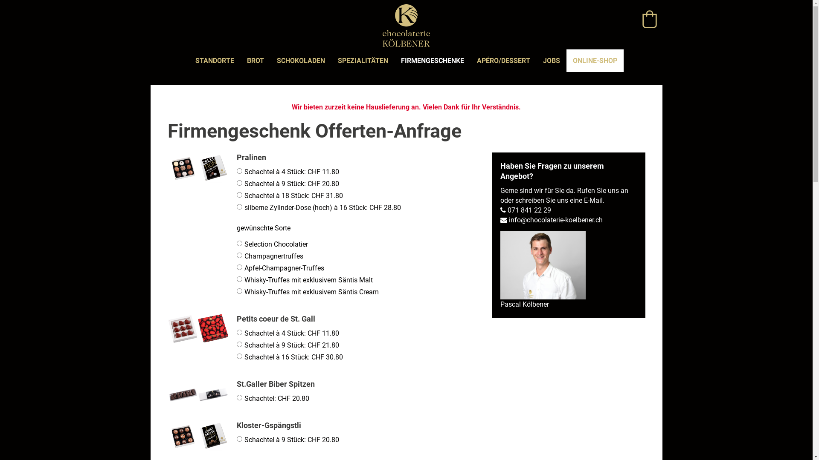 The height and width of the screenshot is (460, 819). What do you see at coordinates (301, 60) in the screenshot?
I see `SCHOKOLADEN` at bounding box center [301, 60].